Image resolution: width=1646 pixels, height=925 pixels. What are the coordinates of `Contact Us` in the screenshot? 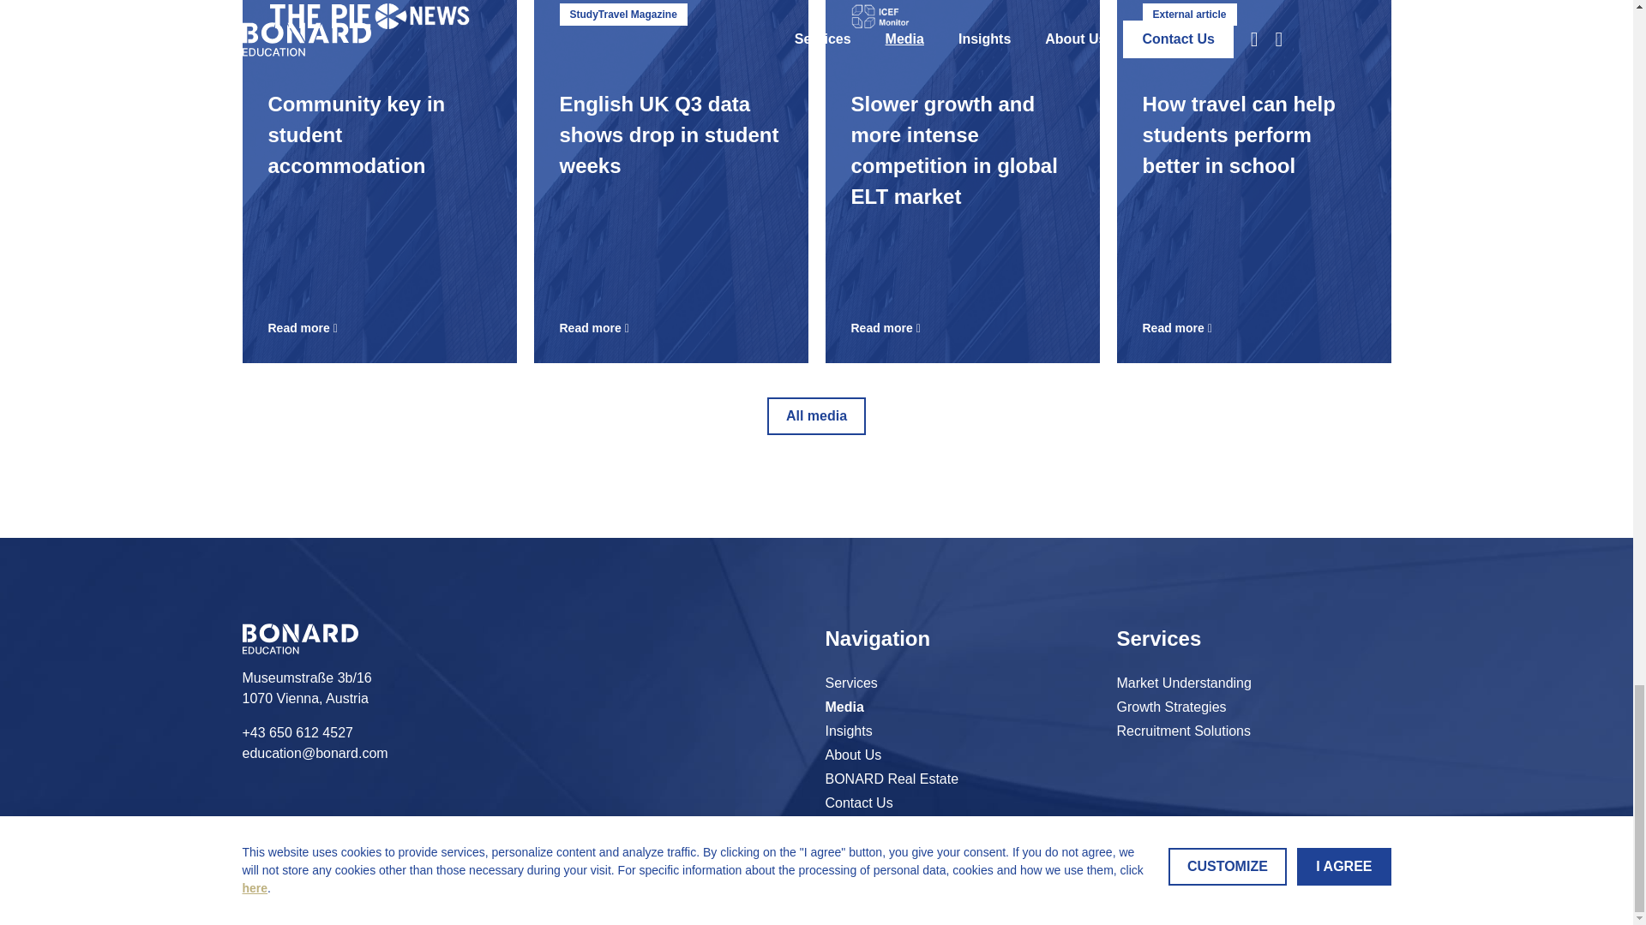 It's located at (891, 779).